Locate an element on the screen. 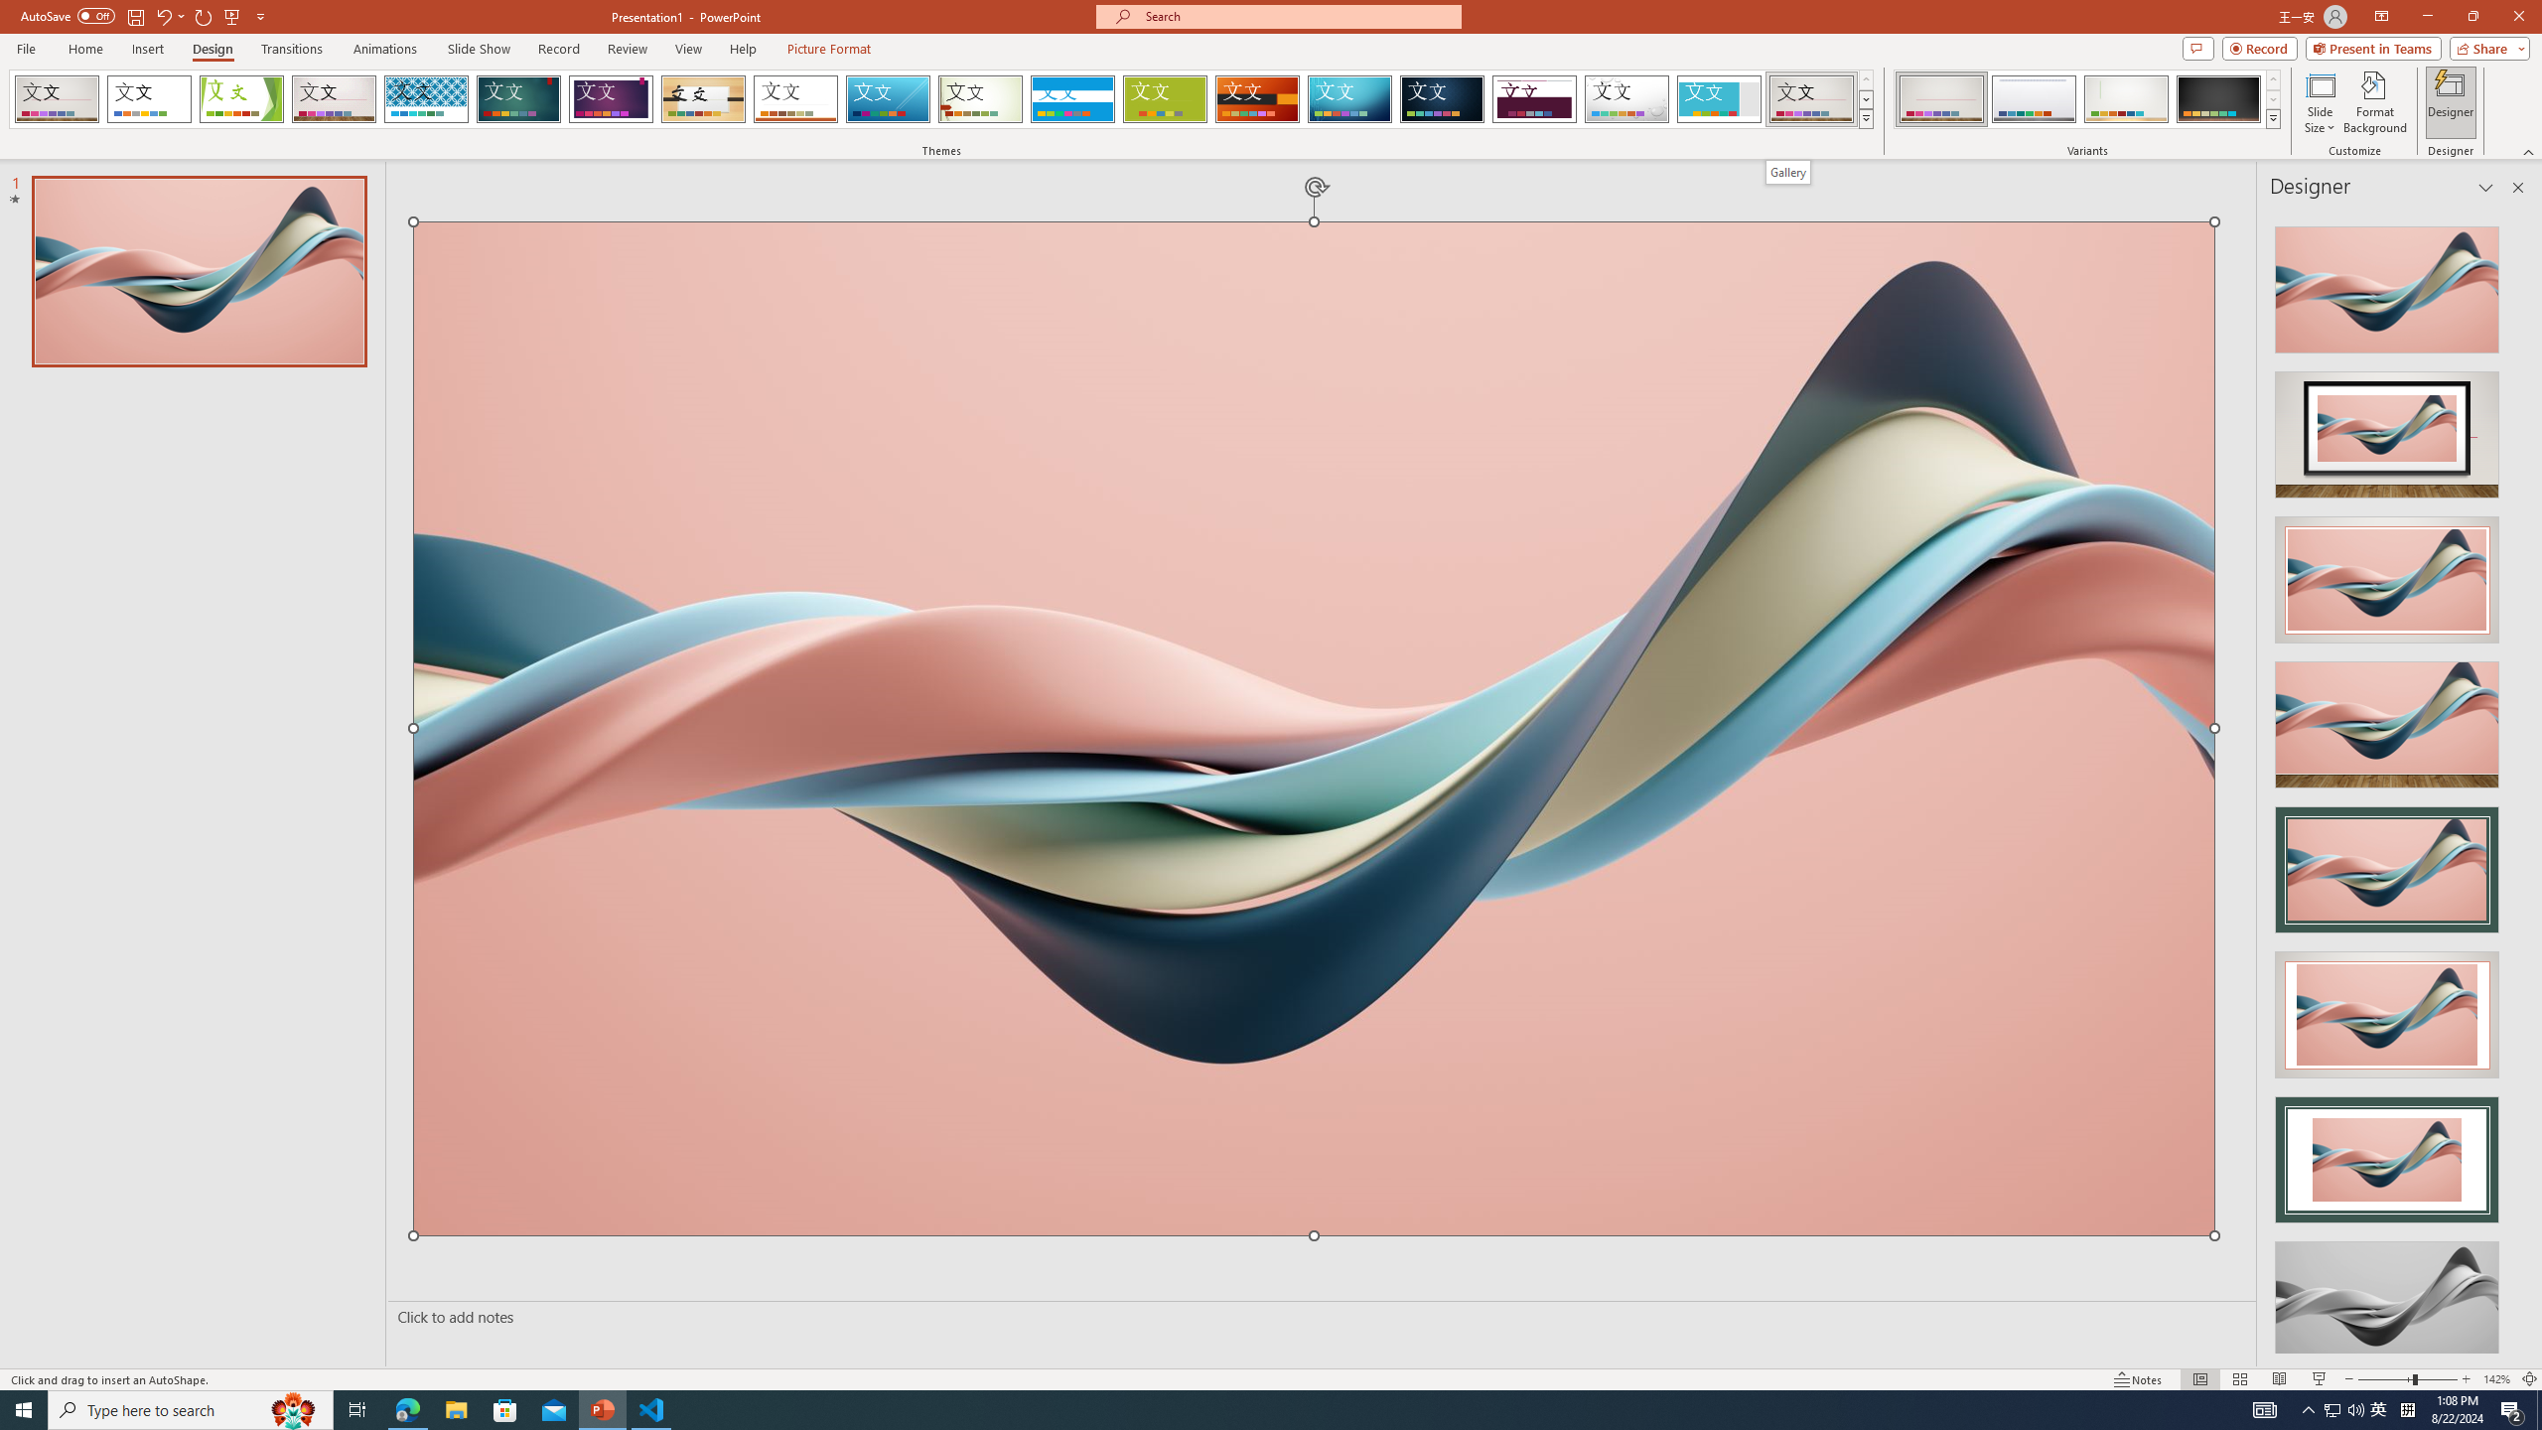 Image resolution: width=2542 pixels, height=1430 pixels. Basis is located at coordinates (1166, 99).